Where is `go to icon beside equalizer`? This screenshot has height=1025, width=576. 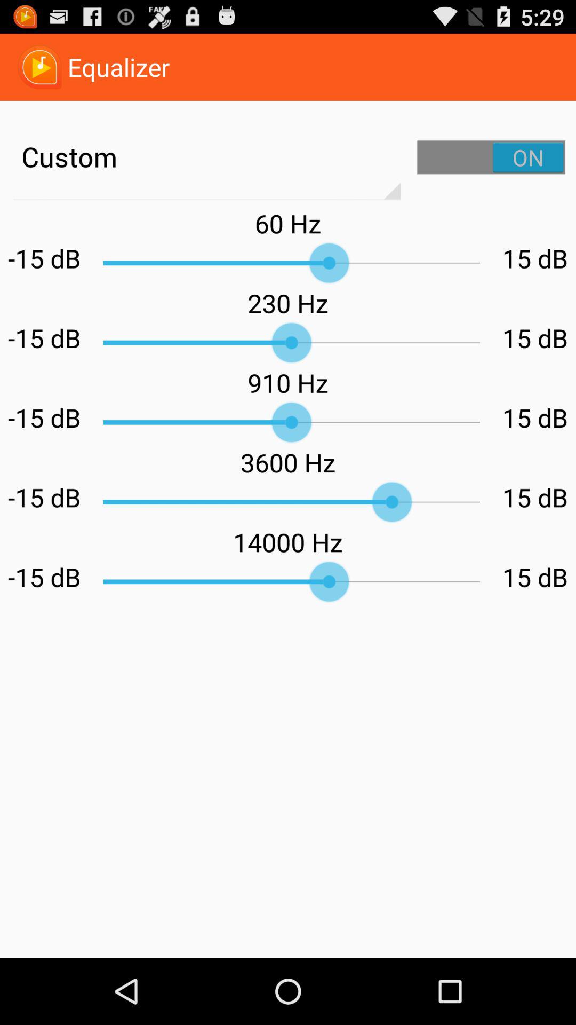
go to icon beside equalizer is located at coordinates (39, 67).